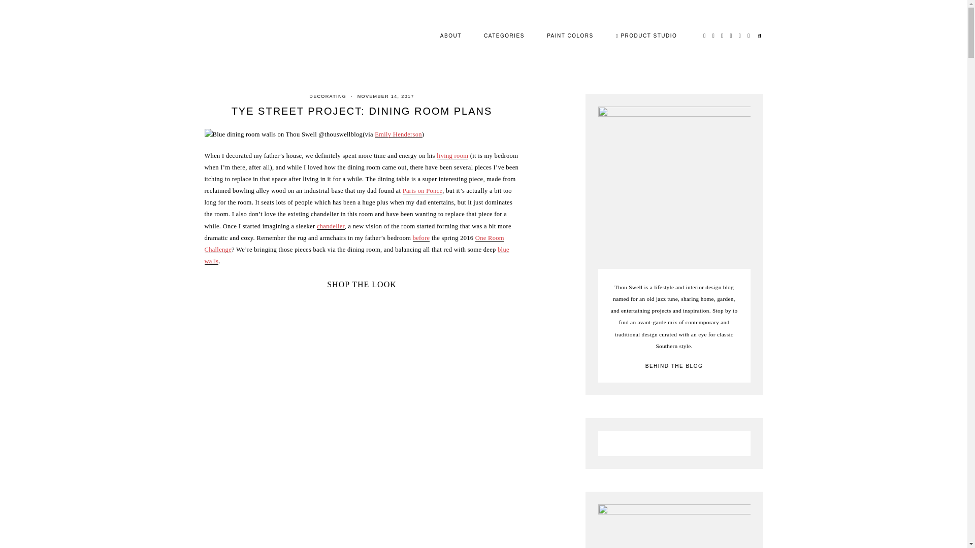 This screenshot has width=975, height=548. What do you see at coordinates (452, 156) in the screenshot?
I see `living room` at bounding box center [452, 156].